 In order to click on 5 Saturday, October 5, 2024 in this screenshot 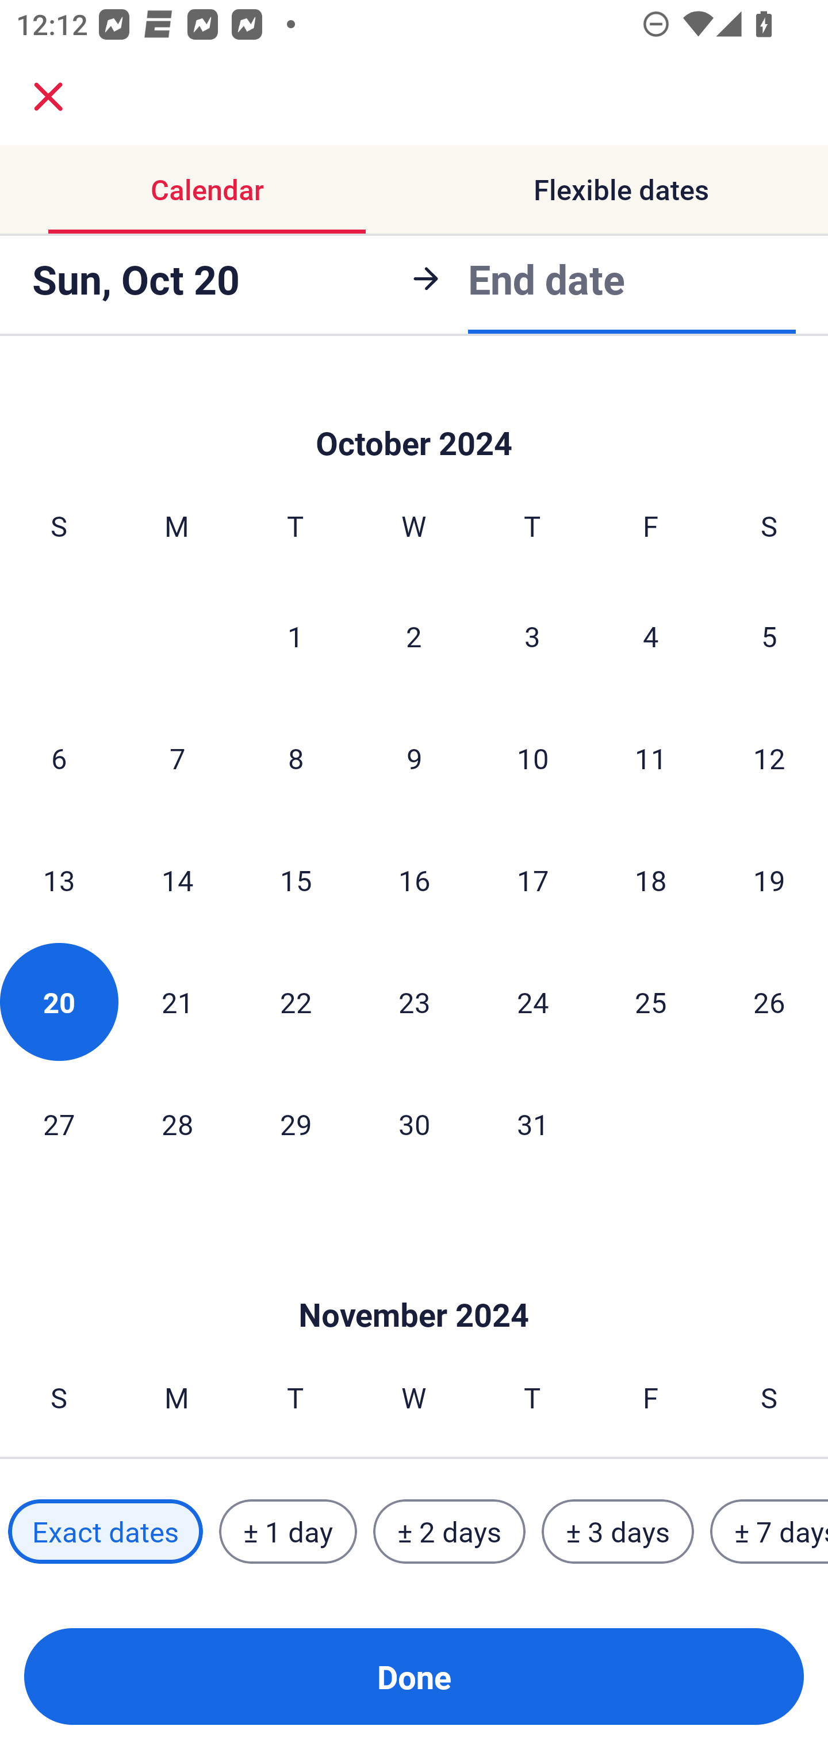, I will do `click(769, 635)`.